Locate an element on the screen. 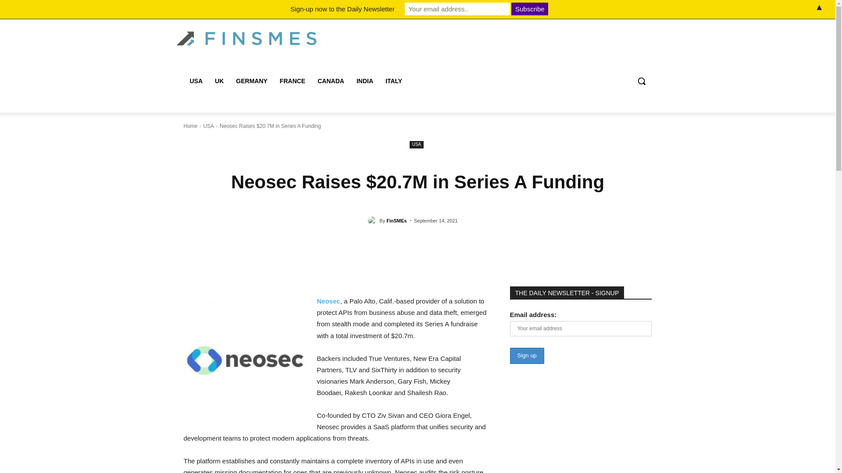 The width and height of the screenshot is (842, 473). UK is located at coordinates (219, 81).